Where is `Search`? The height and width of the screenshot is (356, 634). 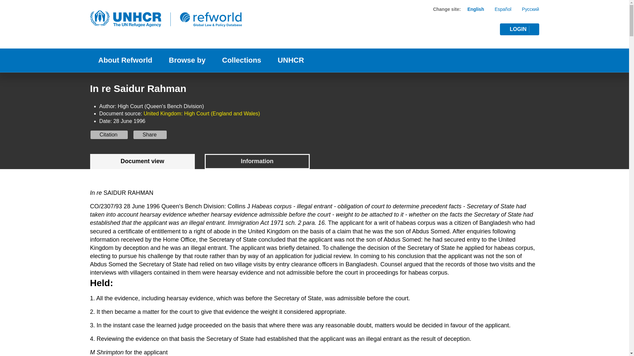 Search is located at coordinates (314, 1).